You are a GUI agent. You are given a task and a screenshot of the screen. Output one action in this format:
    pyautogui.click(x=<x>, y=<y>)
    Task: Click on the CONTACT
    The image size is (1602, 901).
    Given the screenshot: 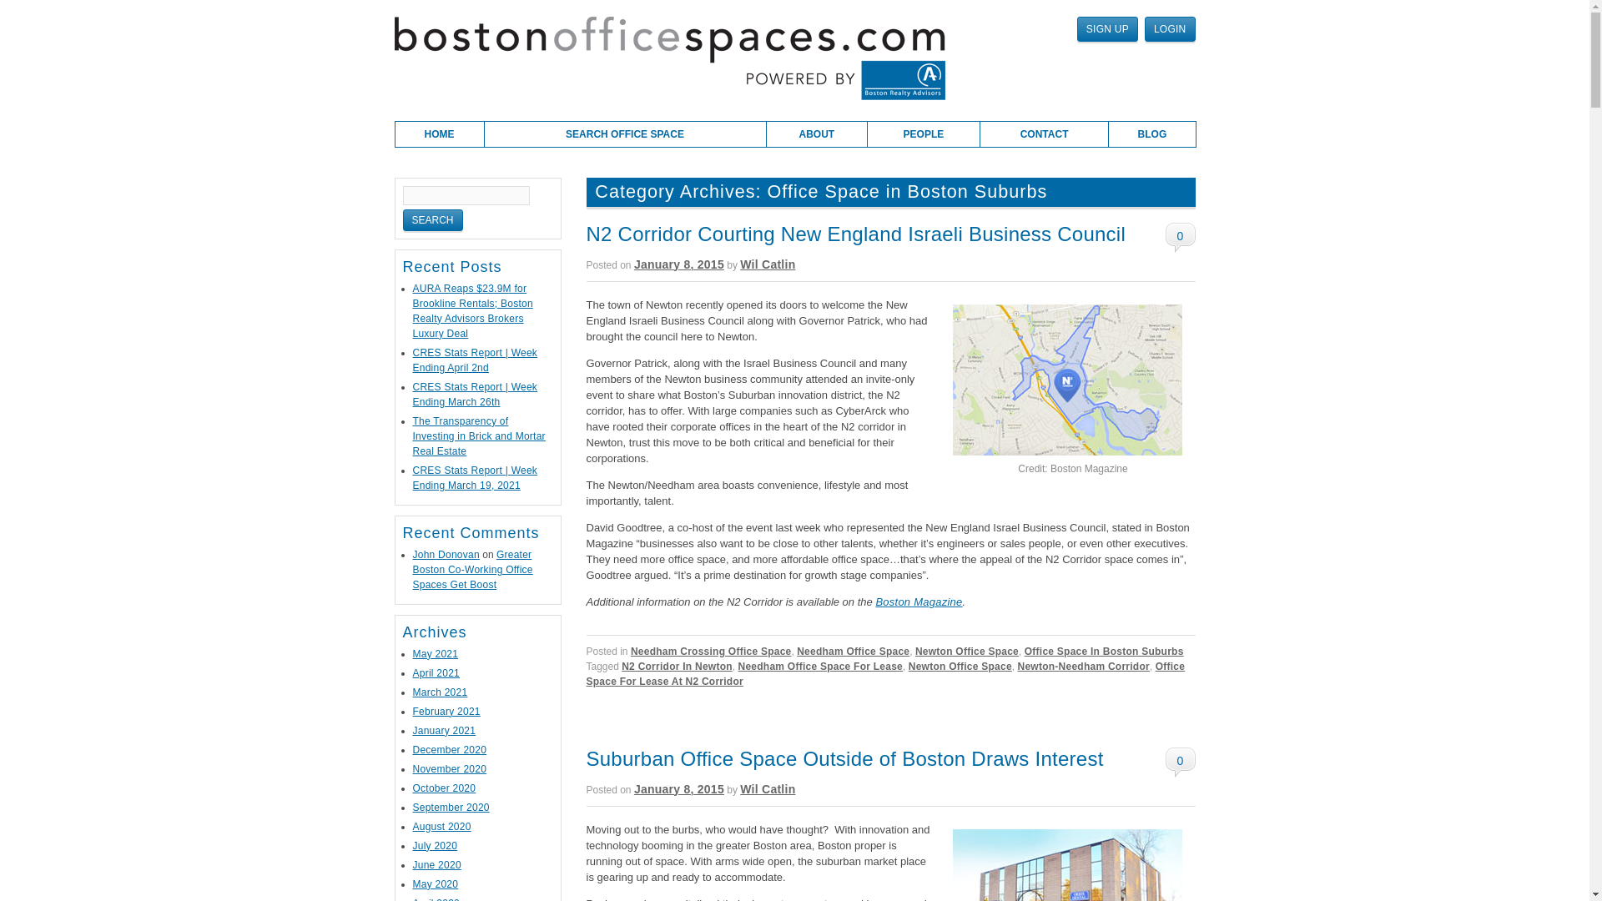 What is the action you would take?
    pyautogui.click(x=1045, y=133)
    